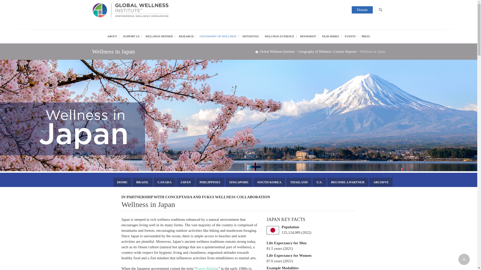  What do you see at coordinates (112, 36) in the screenshot?
I see `ABOUT` at bounding box center [112, 36].